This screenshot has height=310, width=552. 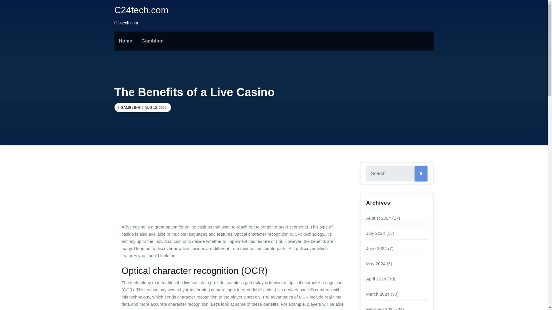 What do you see at coordinates (378, 294) in the screenshot?
I see `March 2024` at bounding box center [378, 294].